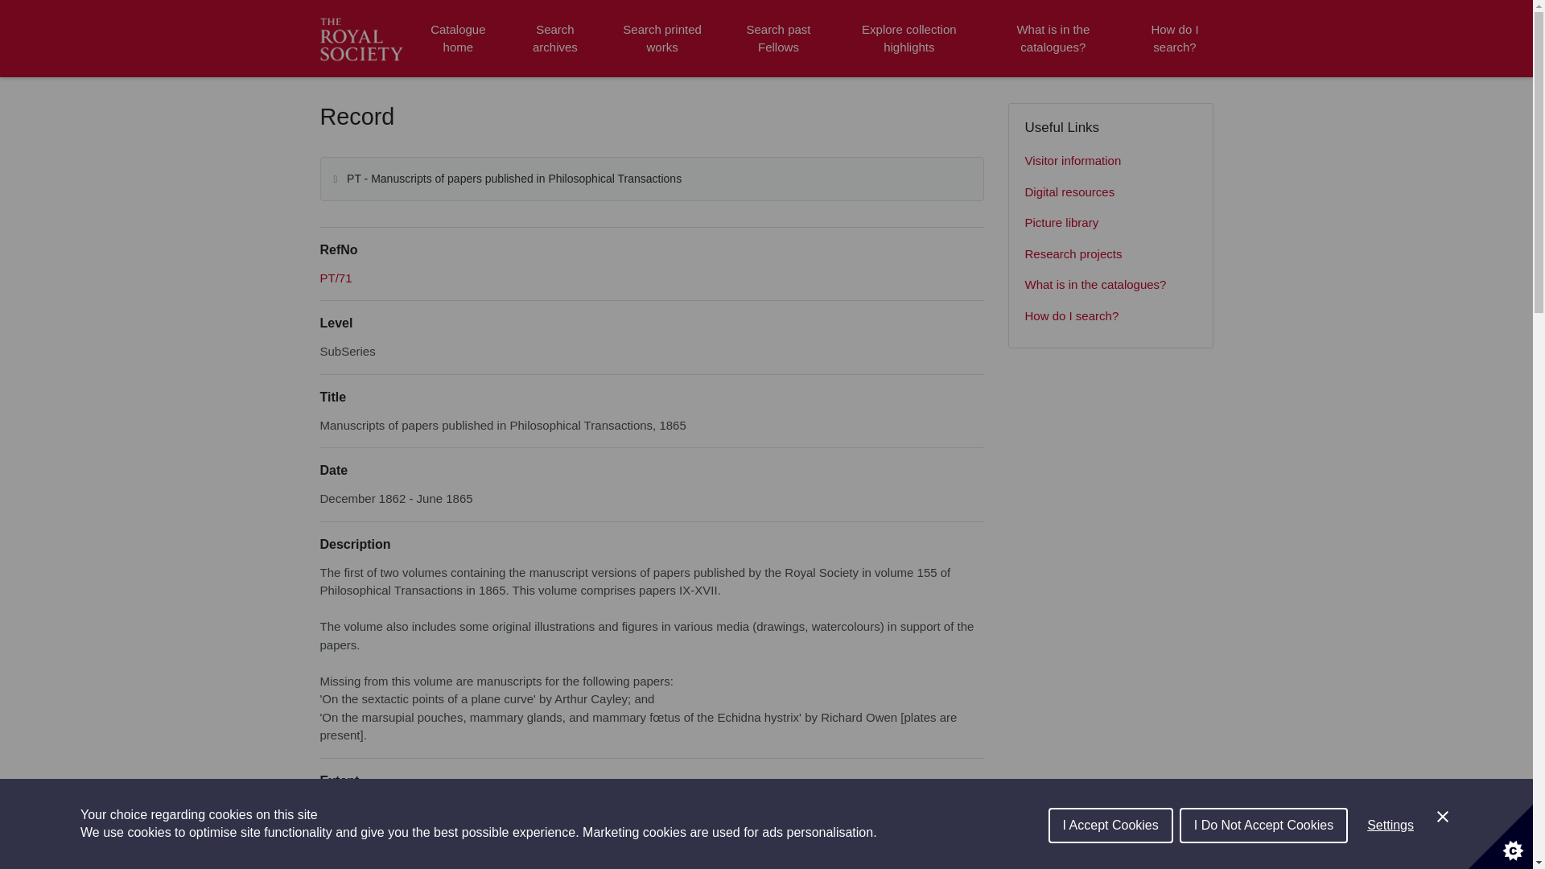 The height and width of the screenshot is (869, 1545). Describe the element at coordinates (663, 39) in the screenshot. I see `Search printed works` at that location.